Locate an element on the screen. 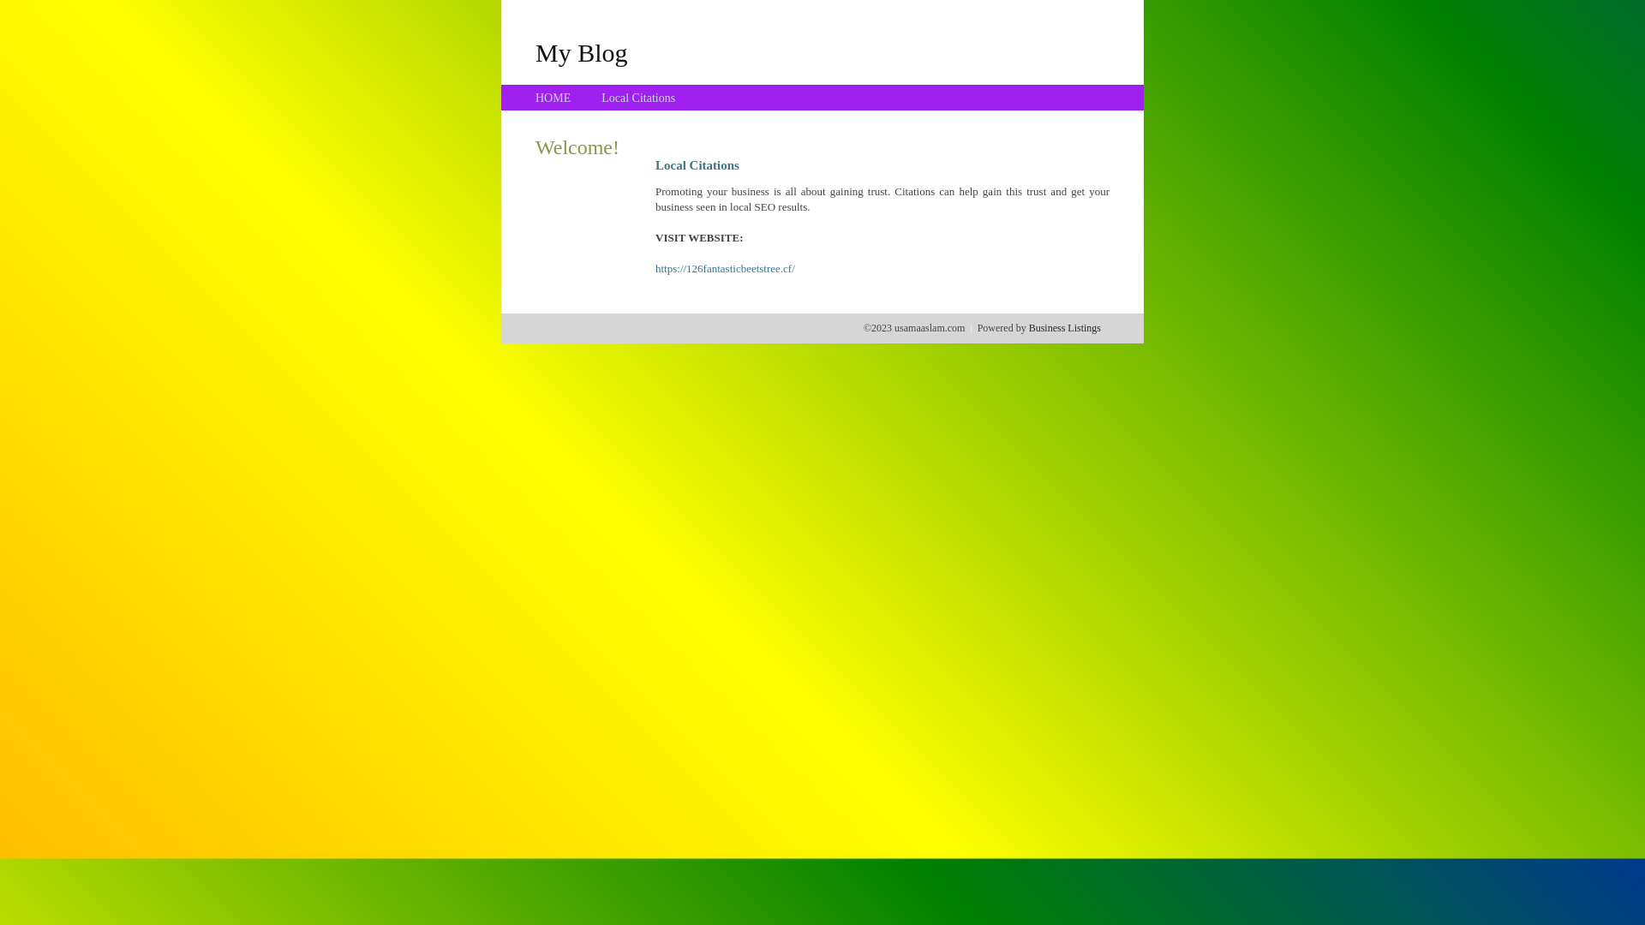 The height and width of the screenshot is (925, 1645). My Blog is located at coordinates (582, 52).